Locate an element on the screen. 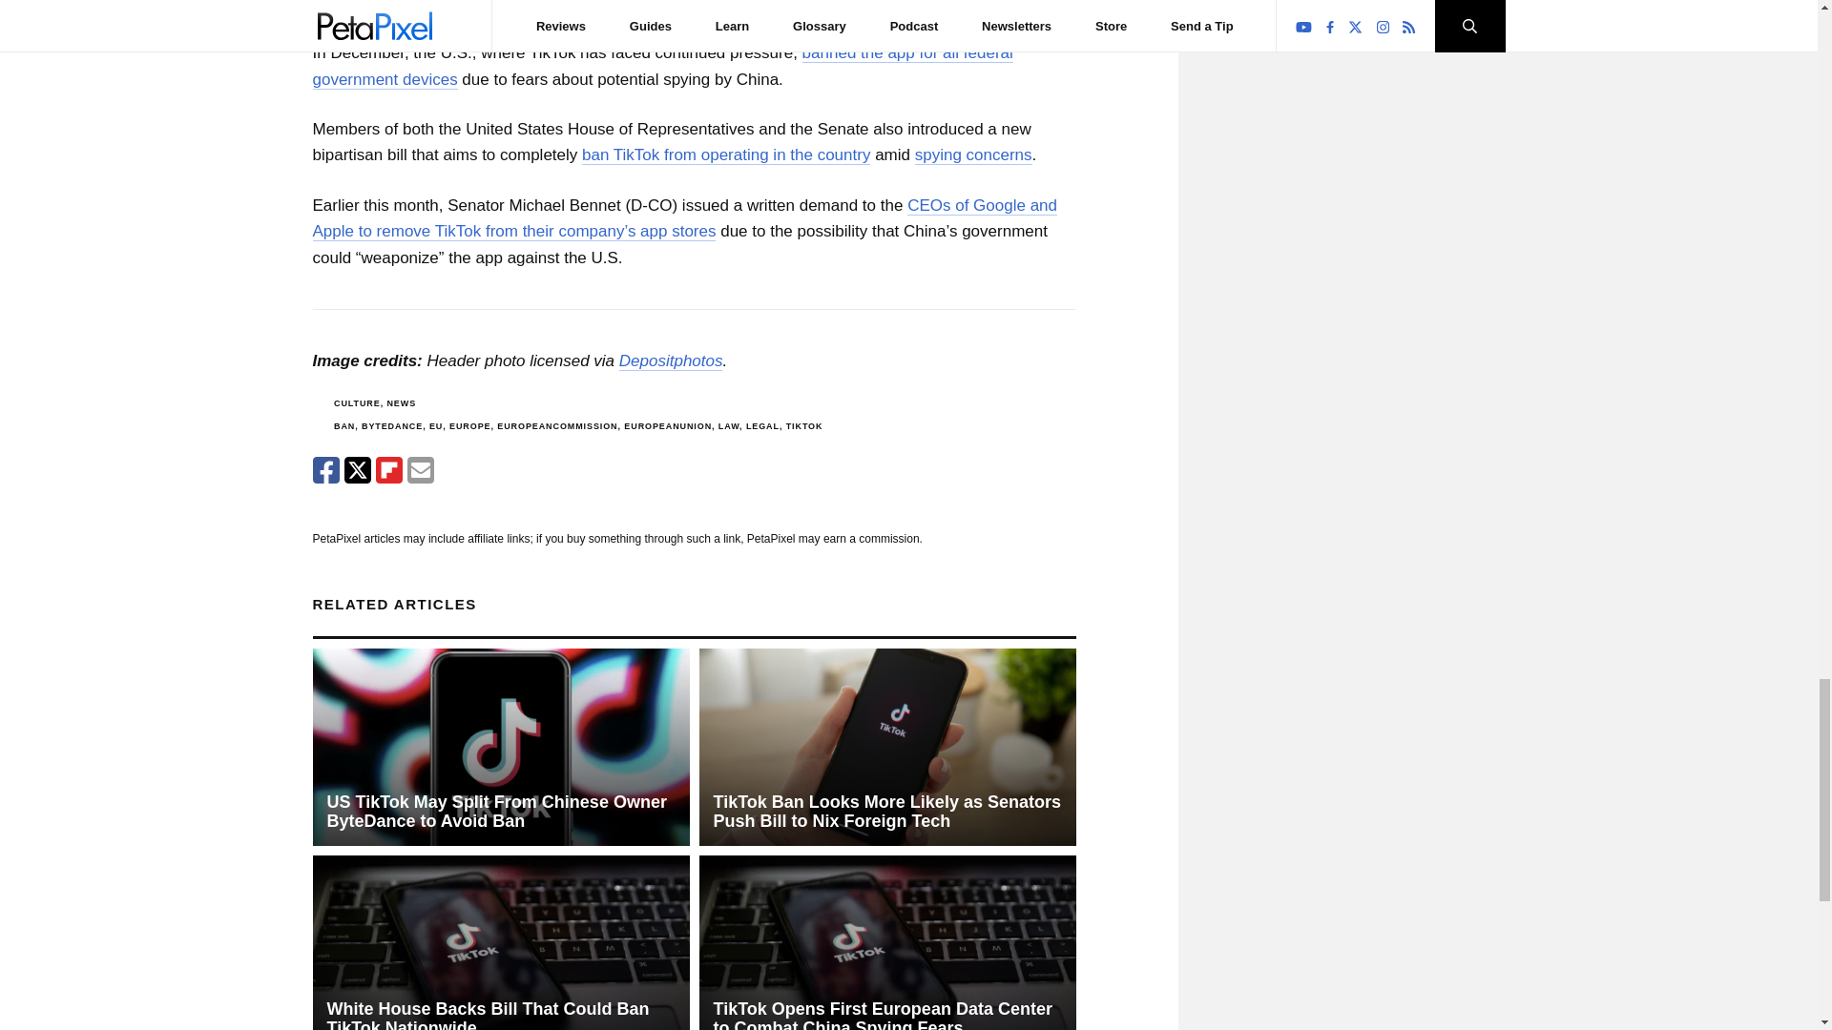 The width and height of the screenshot is (1832, 1030). banned the app for all federal government devices is located at coordinates (662, 66).